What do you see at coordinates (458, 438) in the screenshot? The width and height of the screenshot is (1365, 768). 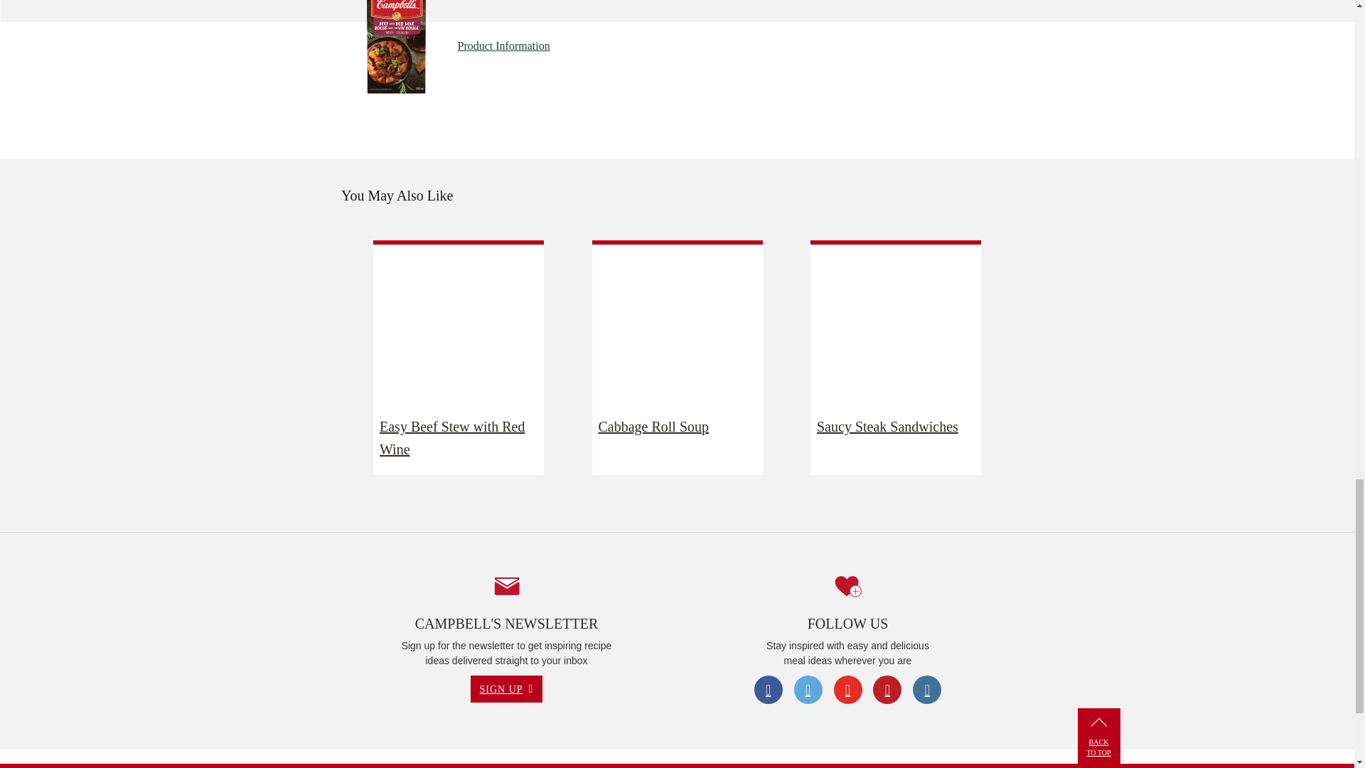 I see `Easy Beef Stew with Red Wine` at bounding box center [458, 438].